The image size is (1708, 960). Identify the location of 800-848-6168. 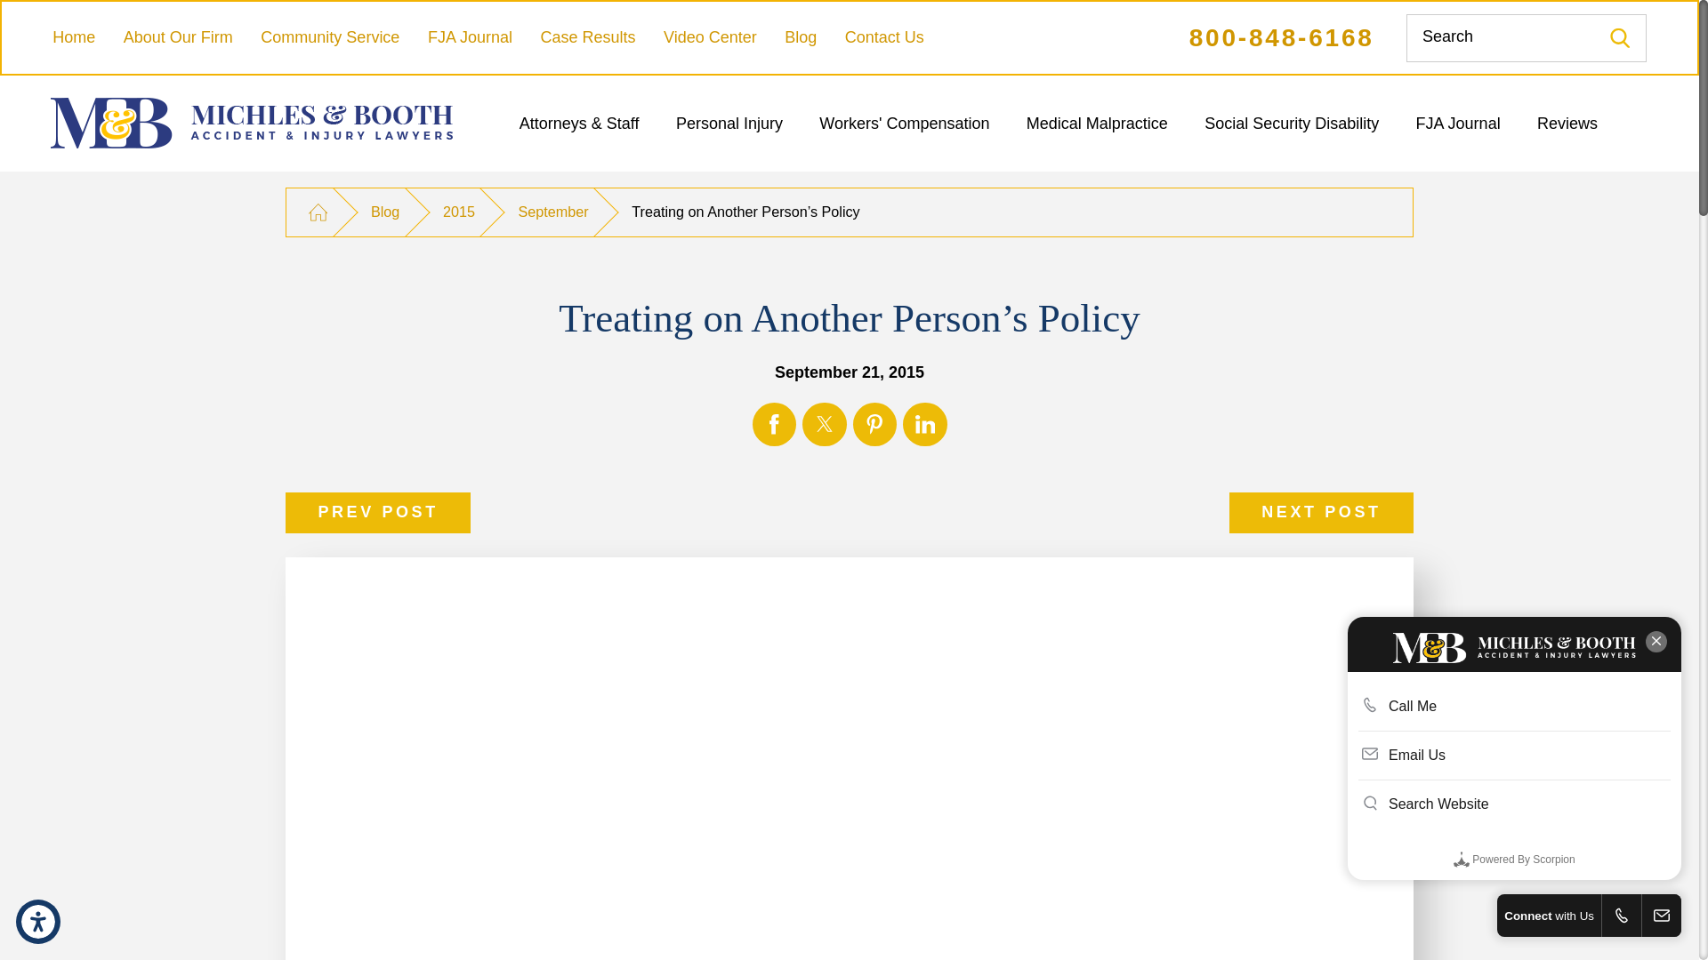
(1281, 37).